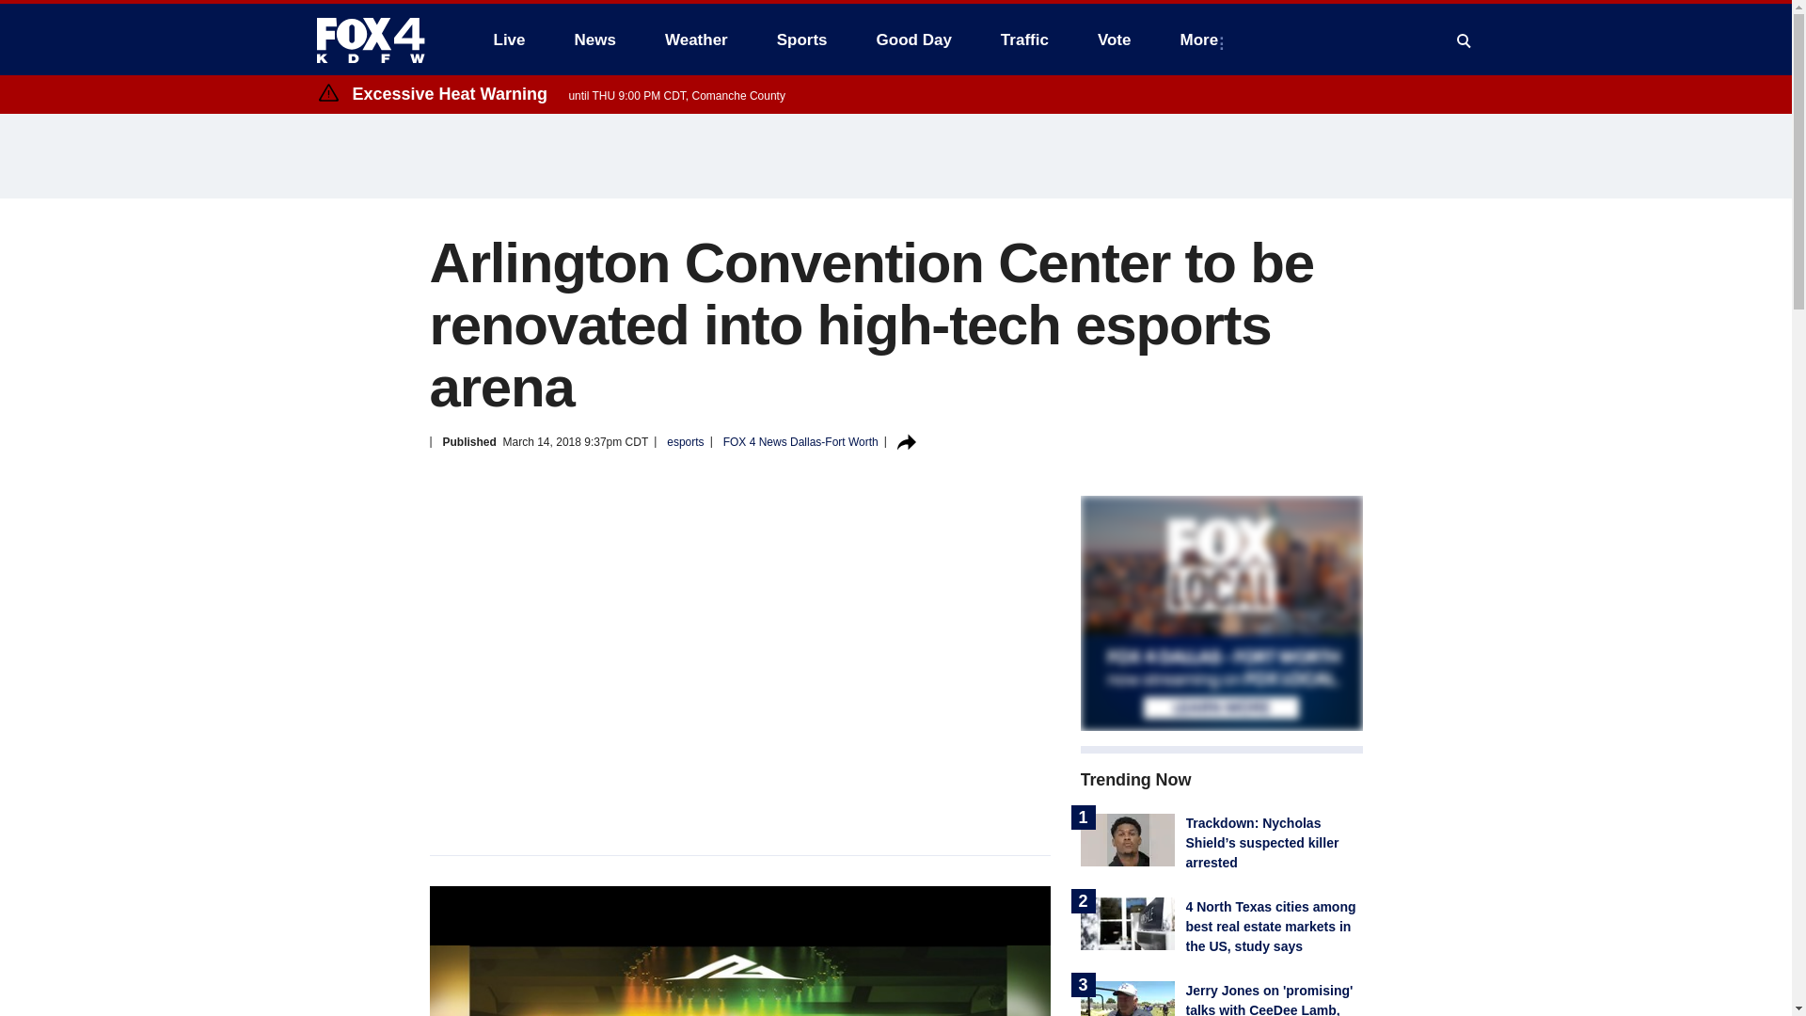 Image resolution: width=1806 pixels, height=1016 pixels. What do you see at coordinates (1202, 40) in the screenshot?
I see `More` at bounding box center [1202, 40].